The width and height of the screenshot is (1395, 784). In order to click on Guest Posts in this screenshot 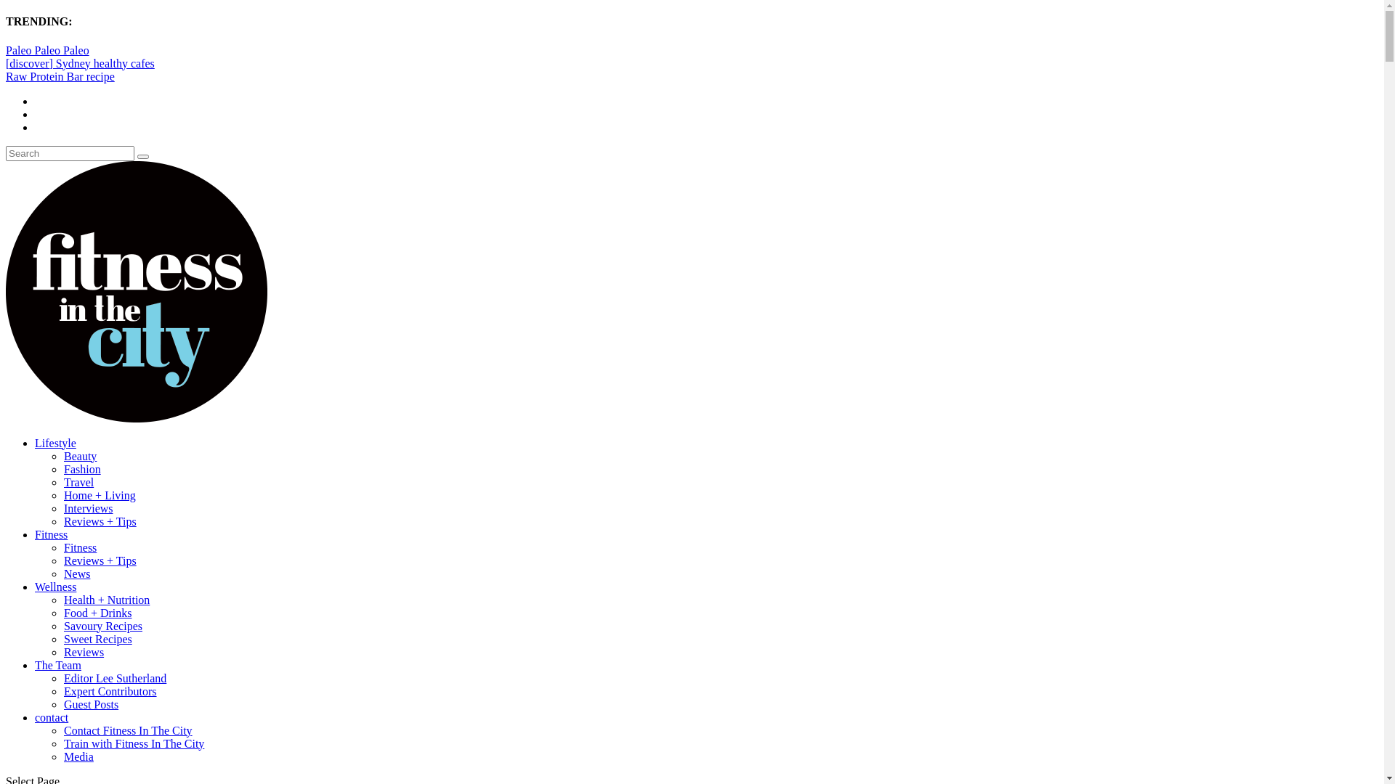, I will do `click(92, 704)`.